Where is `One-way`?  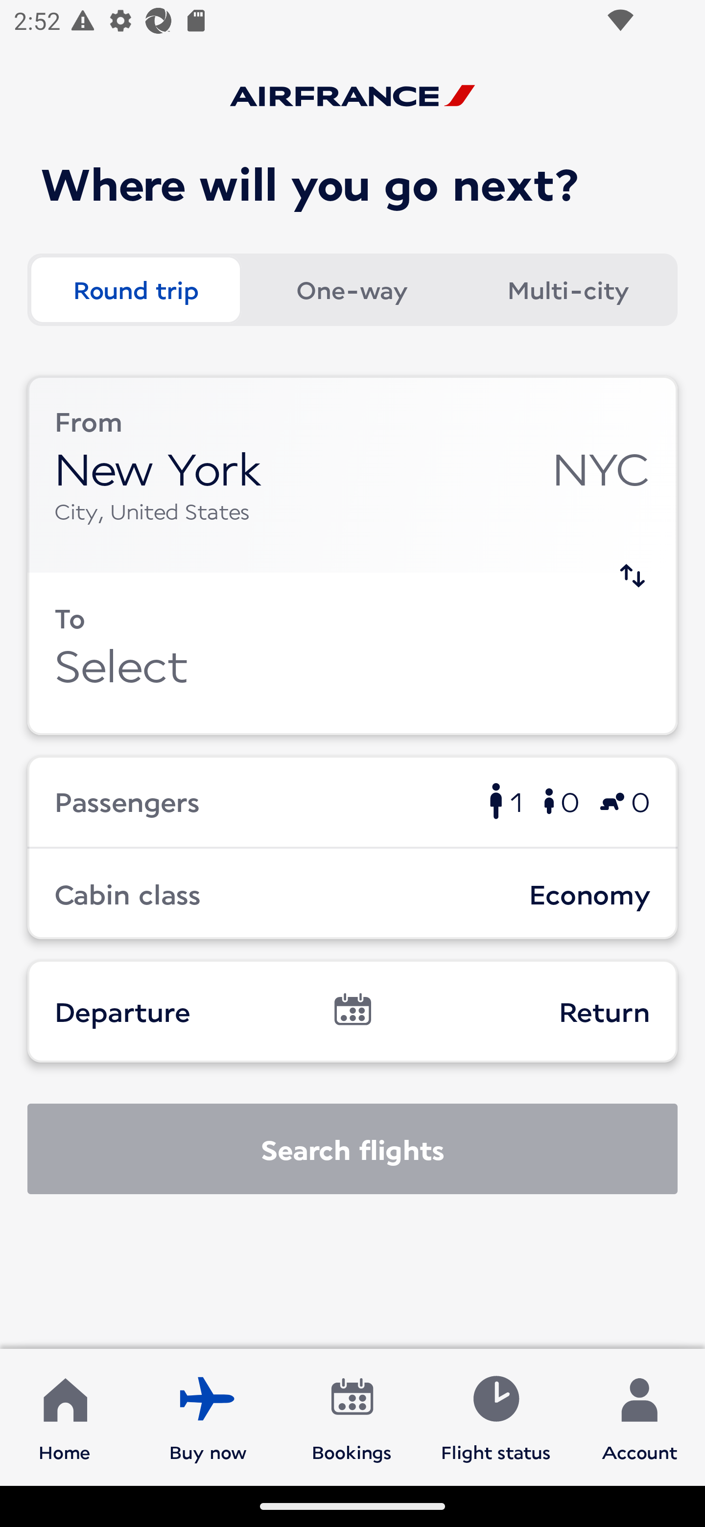 One-way is located at coordinates (352, 290).